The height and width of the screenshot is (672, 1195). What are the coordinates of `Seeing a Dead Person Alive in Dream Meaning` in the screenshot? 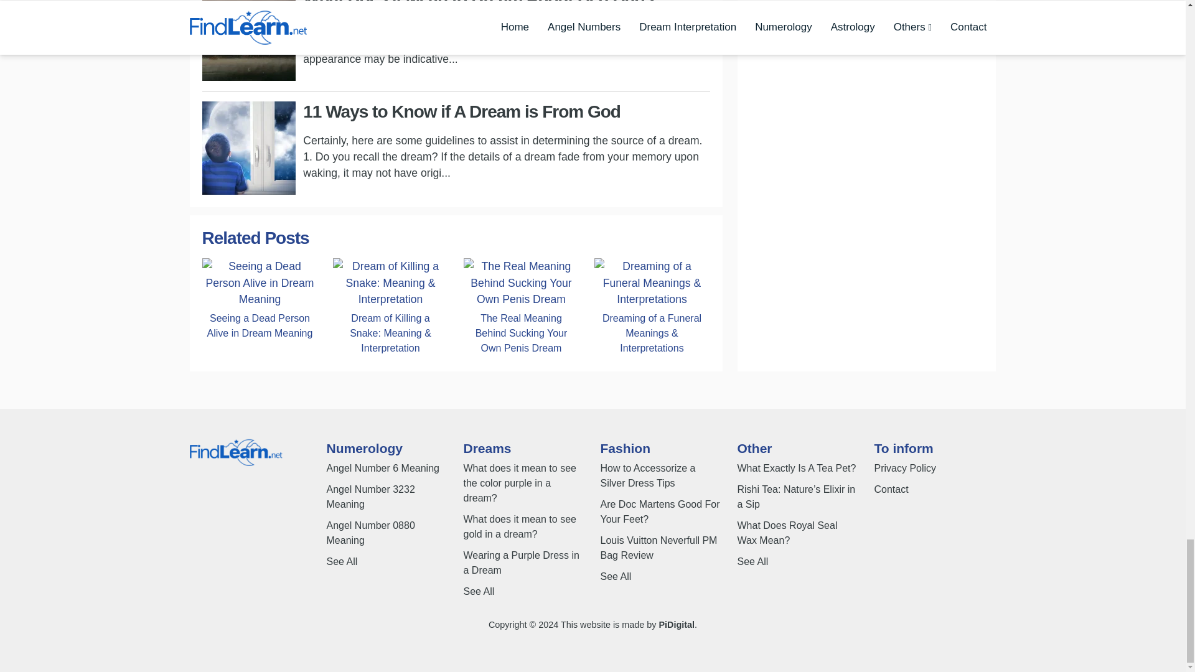 It's located at (260, 325).